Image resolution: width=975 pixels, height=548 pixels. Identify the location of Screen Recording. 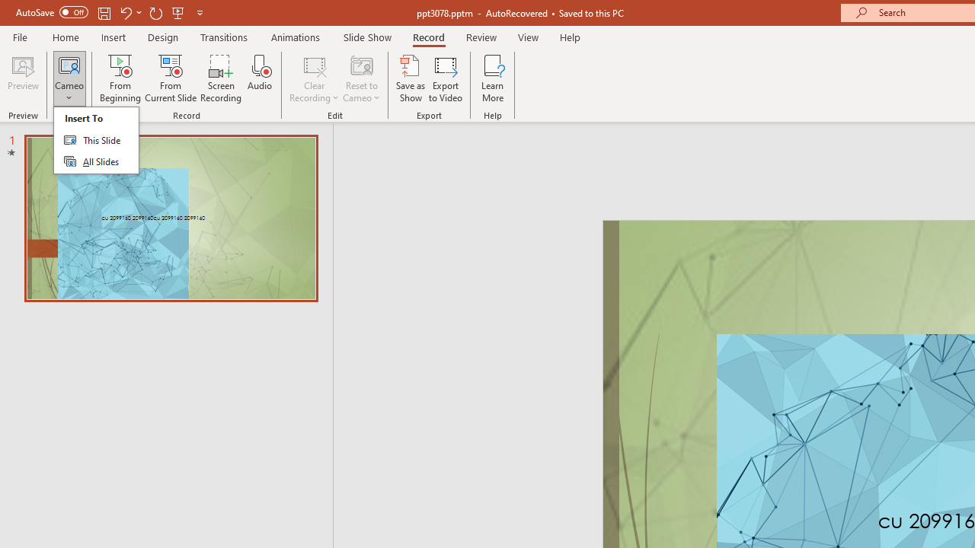
(221, 78).